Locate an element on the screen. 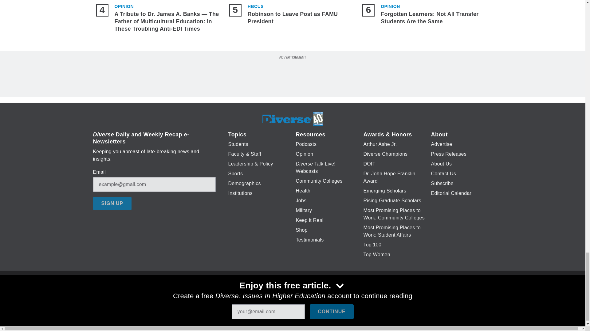  LinkedIn icon is located at coordinates (291, 294).